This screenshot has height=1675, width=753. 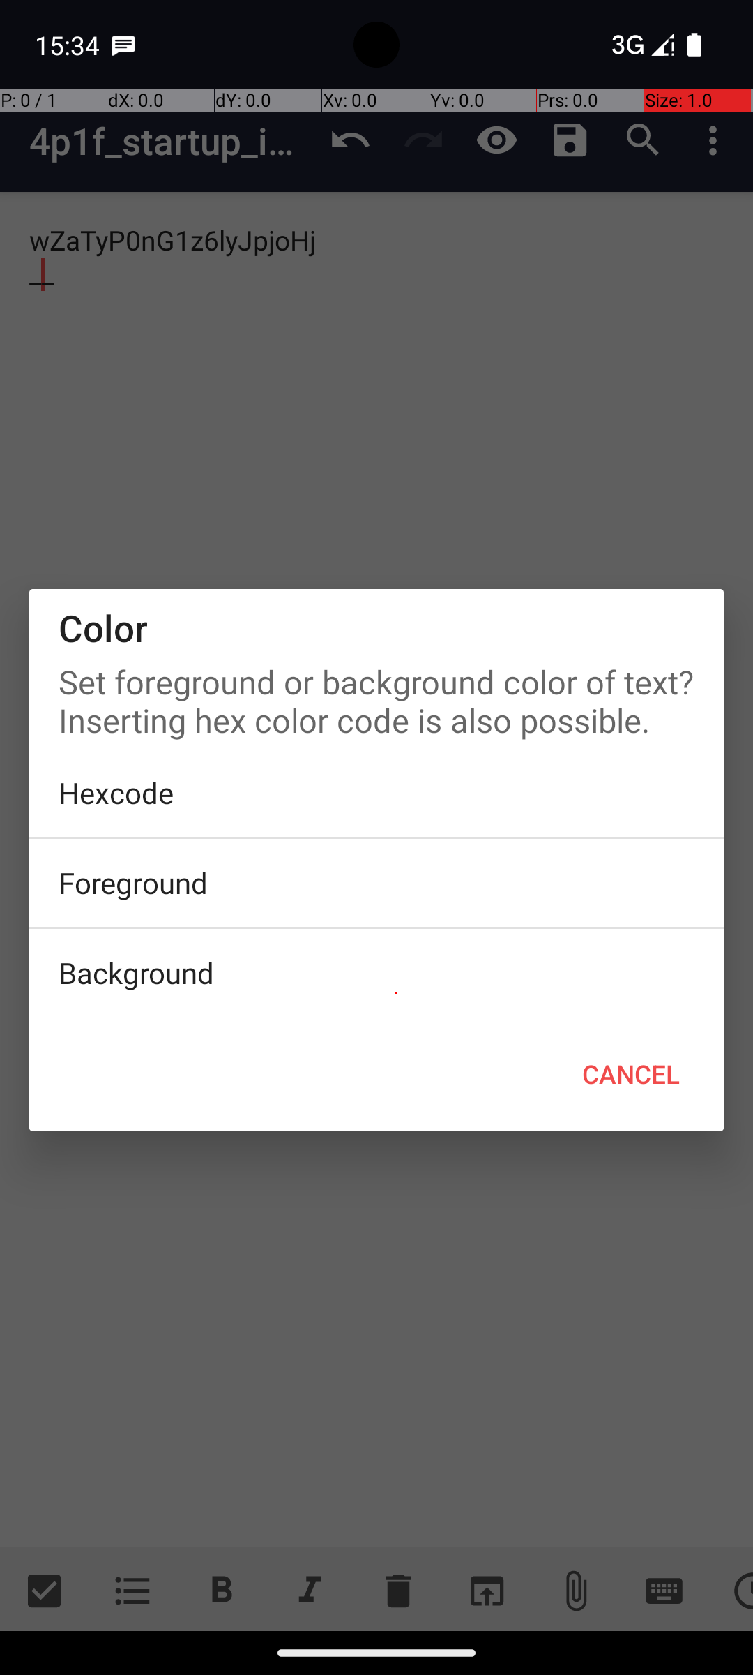 I want to click on Foreground, so click(x=376, y=883).